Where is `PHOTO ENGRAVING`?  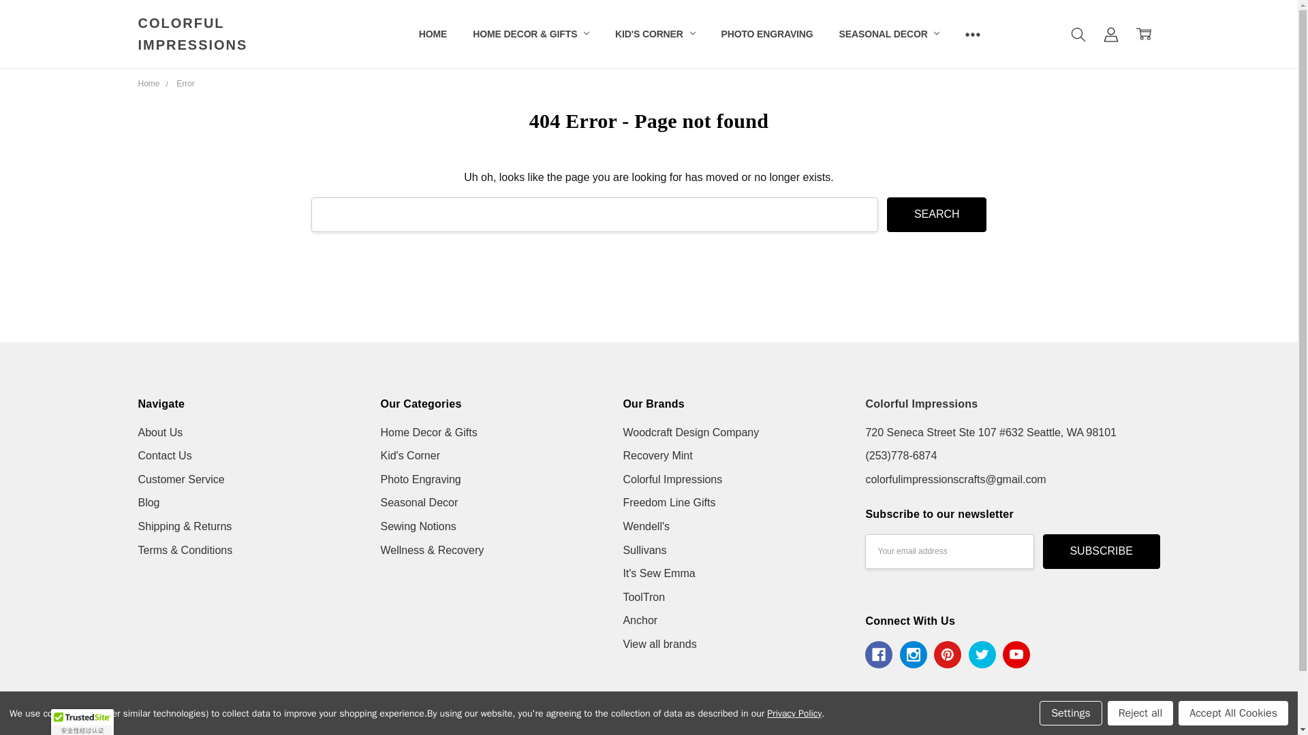 PHOTO ENGRAVING is located at coordinates (767, 34).